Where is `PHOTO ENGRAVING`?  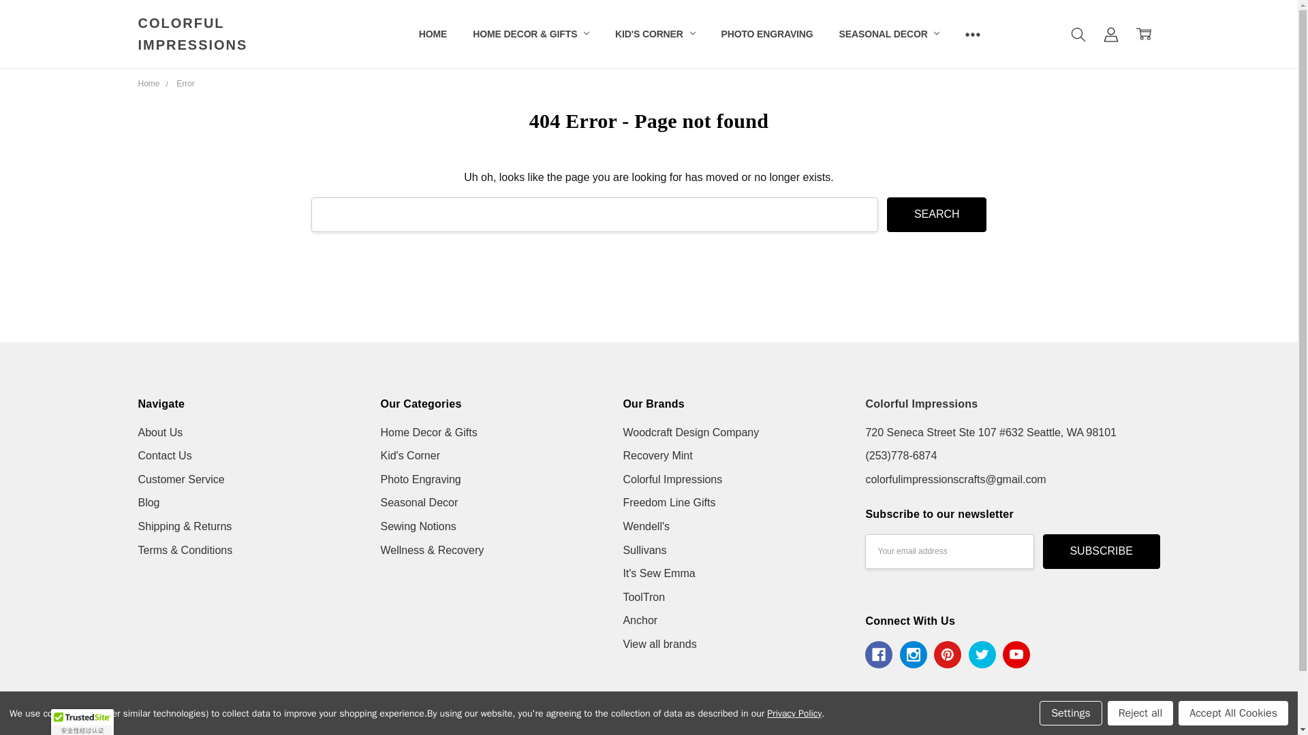 PHOTO ENGRAVING is located at coordinates (767, 34).